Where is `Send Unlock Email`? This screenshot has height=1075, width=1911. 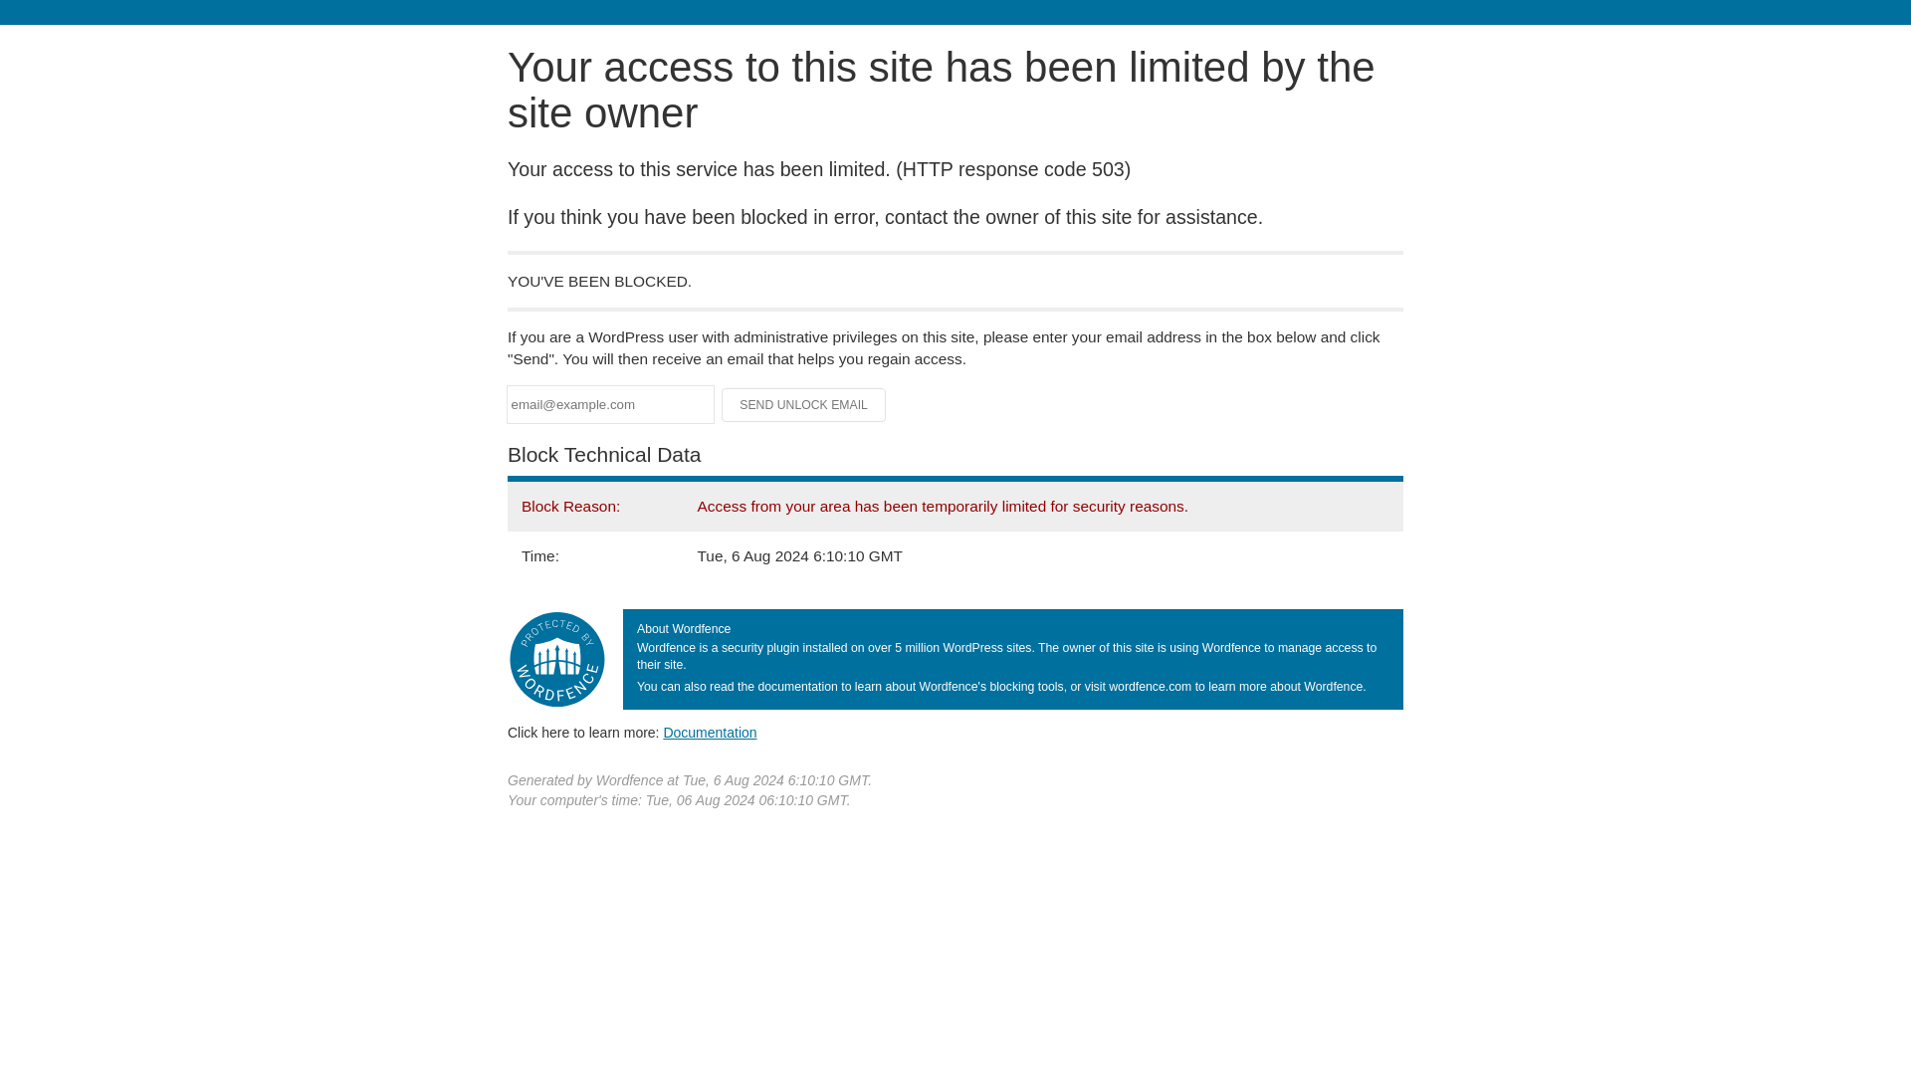 Send Unlock Email is located at coordinates (804, 404).